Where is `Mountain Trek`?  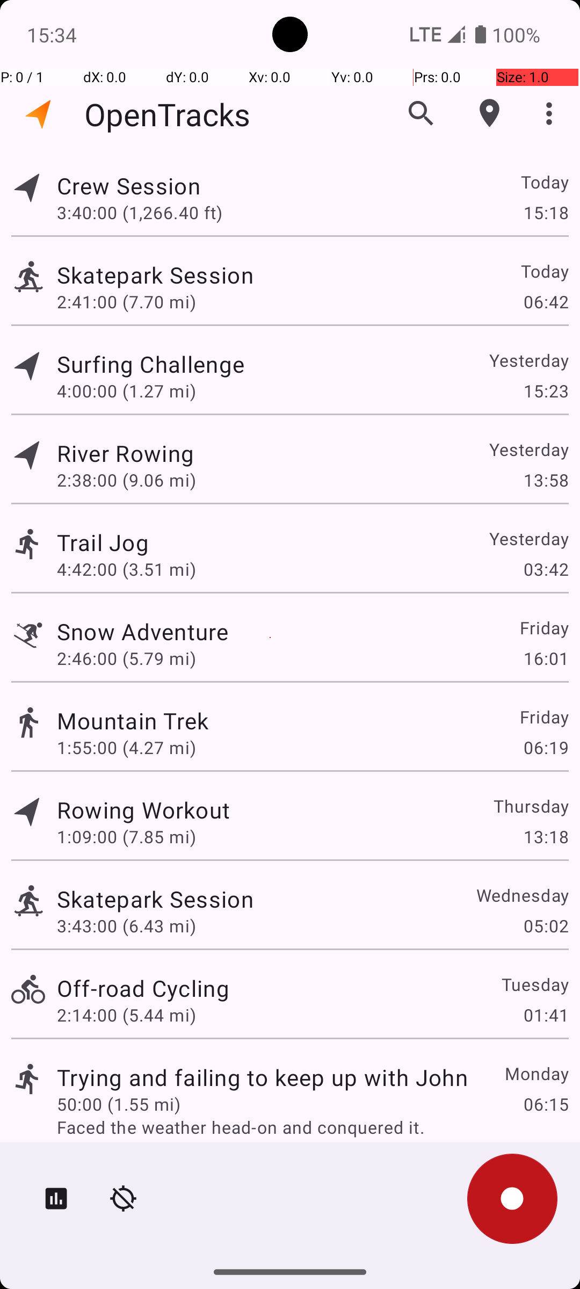 Mountain Trek is located at coordinates (133, 721).